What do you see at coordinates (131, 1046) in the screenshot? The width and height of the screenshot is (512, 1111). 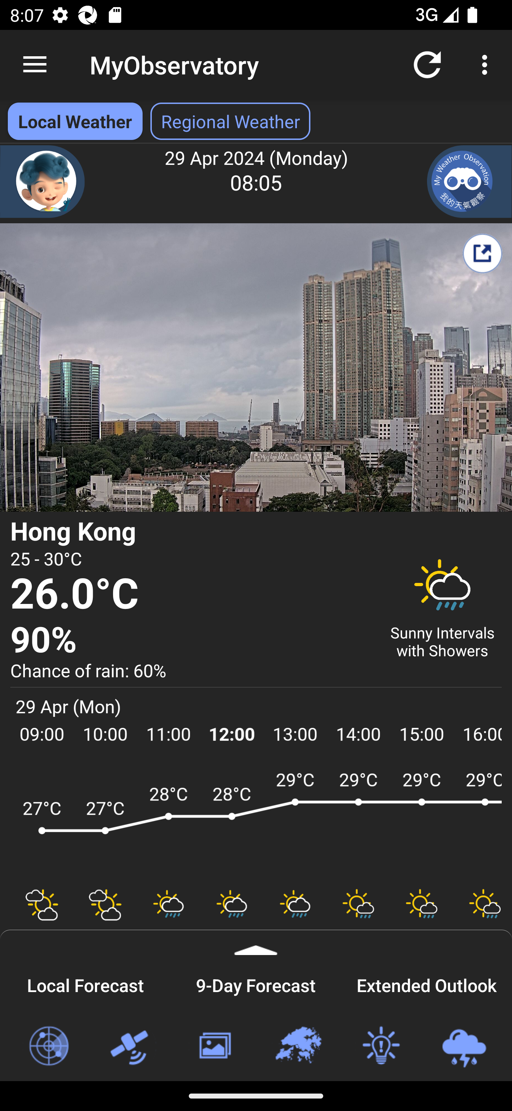 I see `Satellite Images` at bounding box center [131, 1046].